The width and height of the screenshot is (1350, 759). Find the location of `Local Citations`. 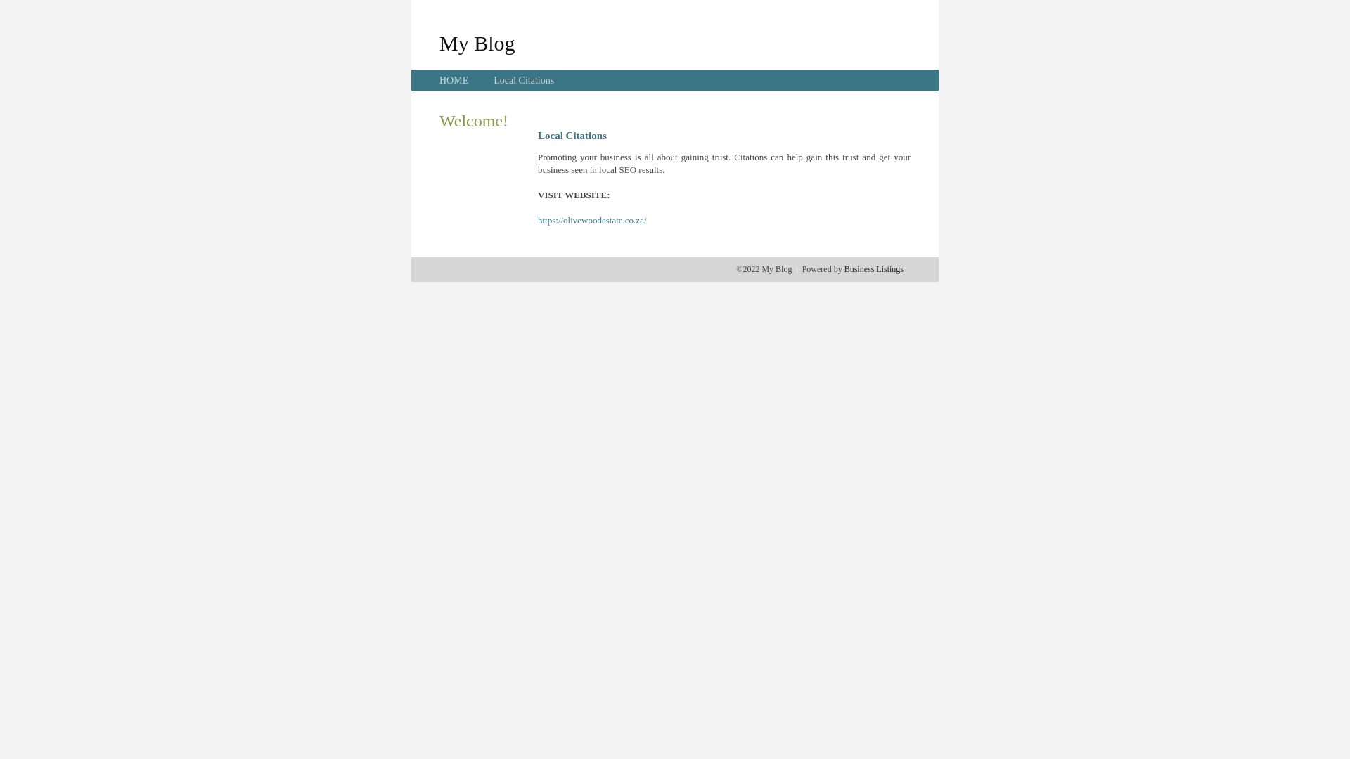

Local Citations is located at coordinates (524, 80).